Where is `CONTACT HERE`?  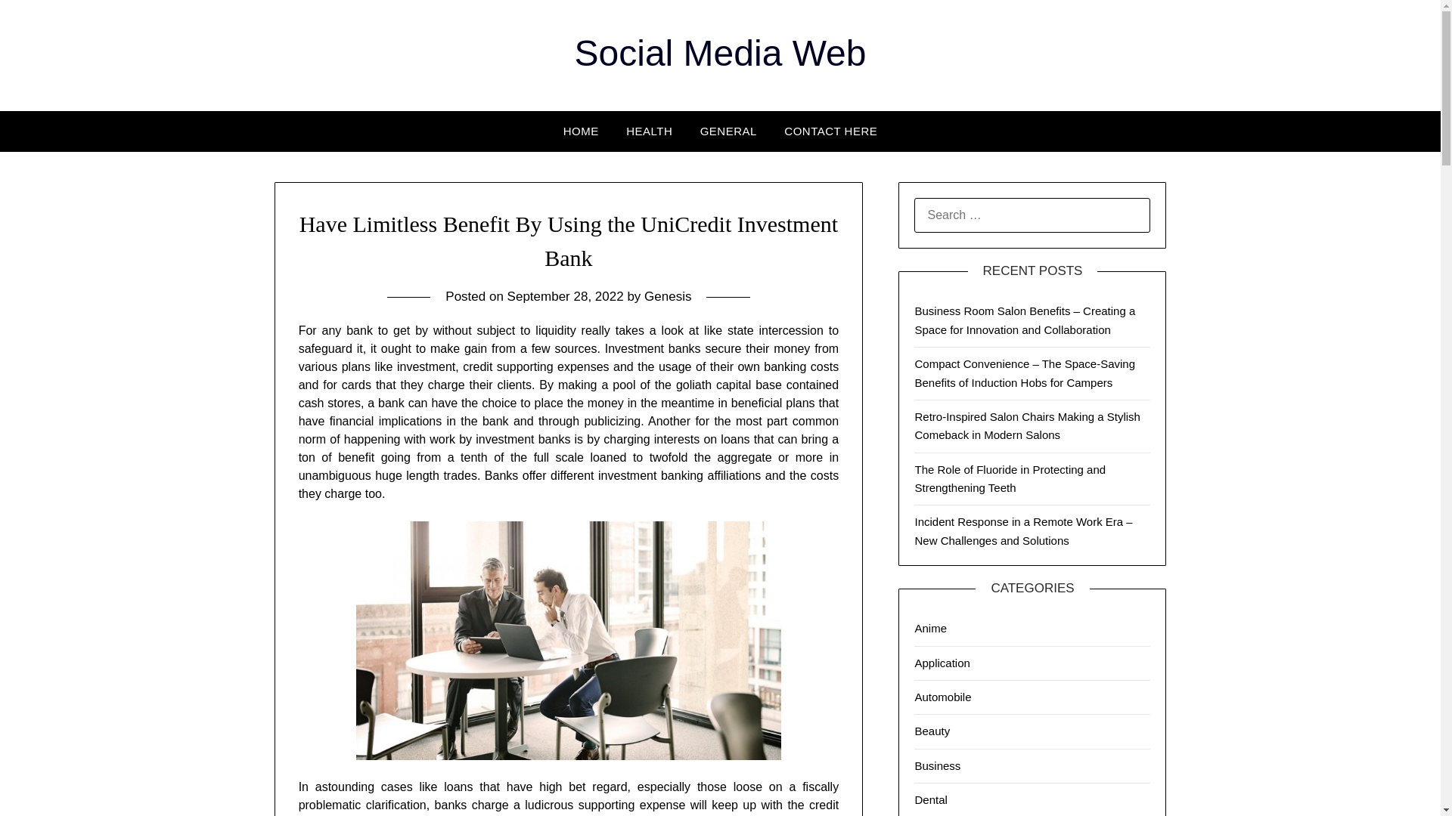
CONTACT HERE is located at coordinates (830, 131).